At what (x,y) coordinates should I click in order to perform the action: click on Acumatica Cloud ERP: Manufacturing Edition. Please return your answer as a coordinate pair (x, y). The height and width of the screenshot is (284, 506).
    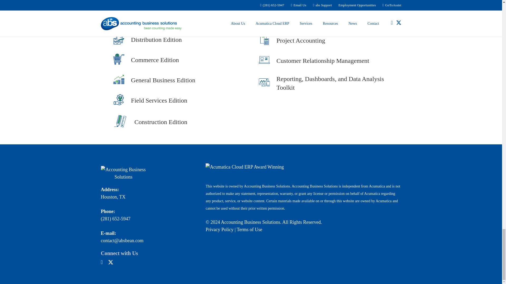
    Looking at the image, I should click on (160, 20).